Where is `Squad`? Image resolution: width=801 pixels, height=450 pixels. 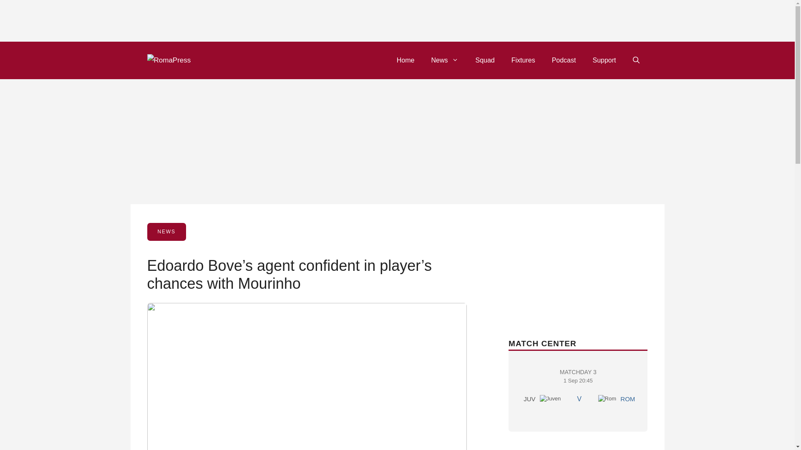 Squad is located at coordinates (523, 60).